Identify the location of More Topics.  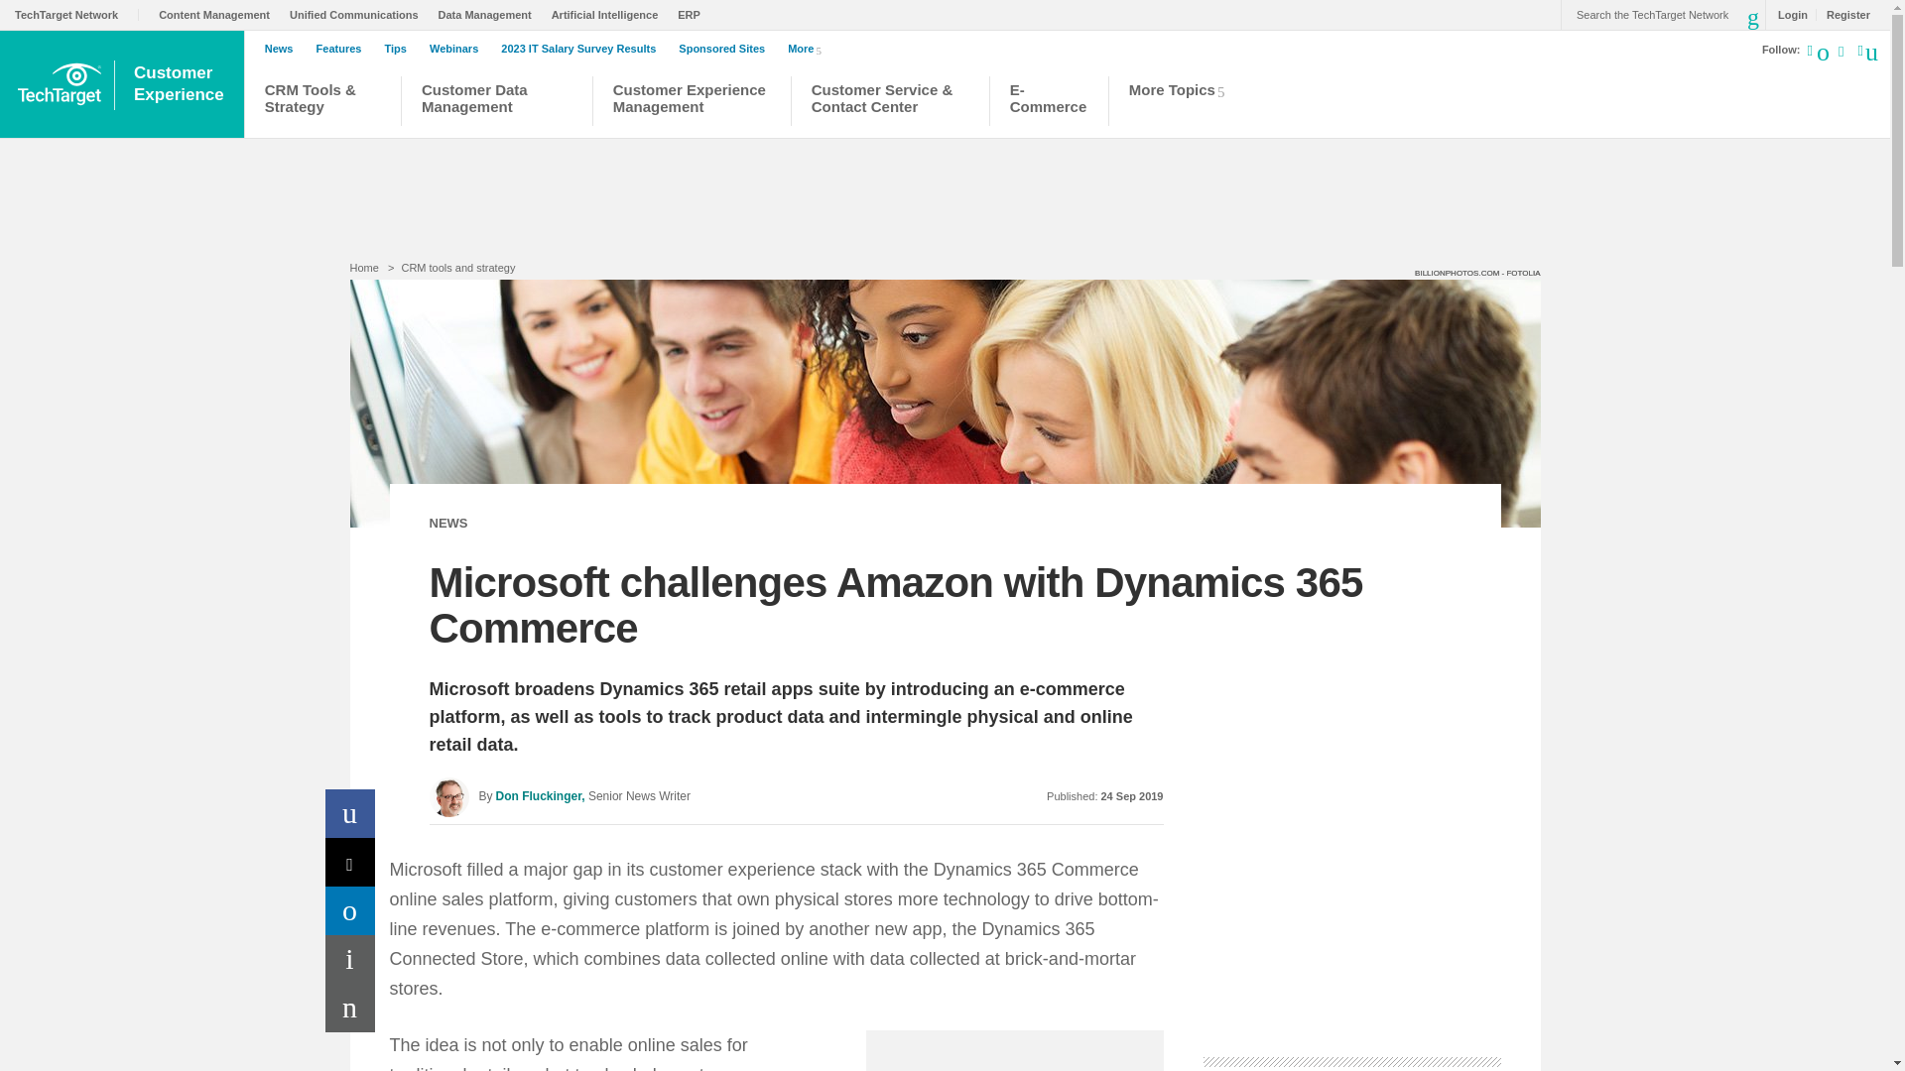
(1183, 103).